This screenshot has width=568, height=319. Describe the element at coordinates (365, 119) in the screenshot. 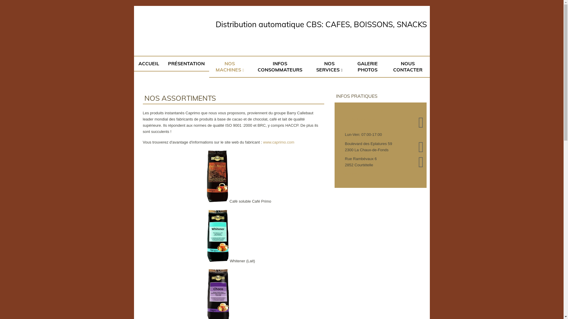

I see `info@cbs-services.ch` at that location.